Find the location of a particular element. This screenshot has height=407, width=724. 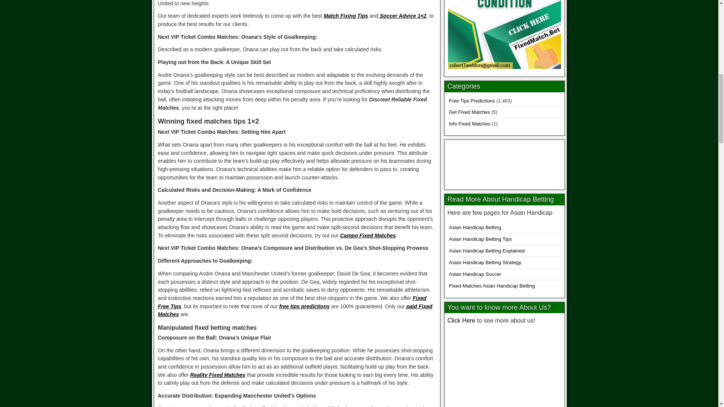

free tips predictions is located at coordinates (304, 306).